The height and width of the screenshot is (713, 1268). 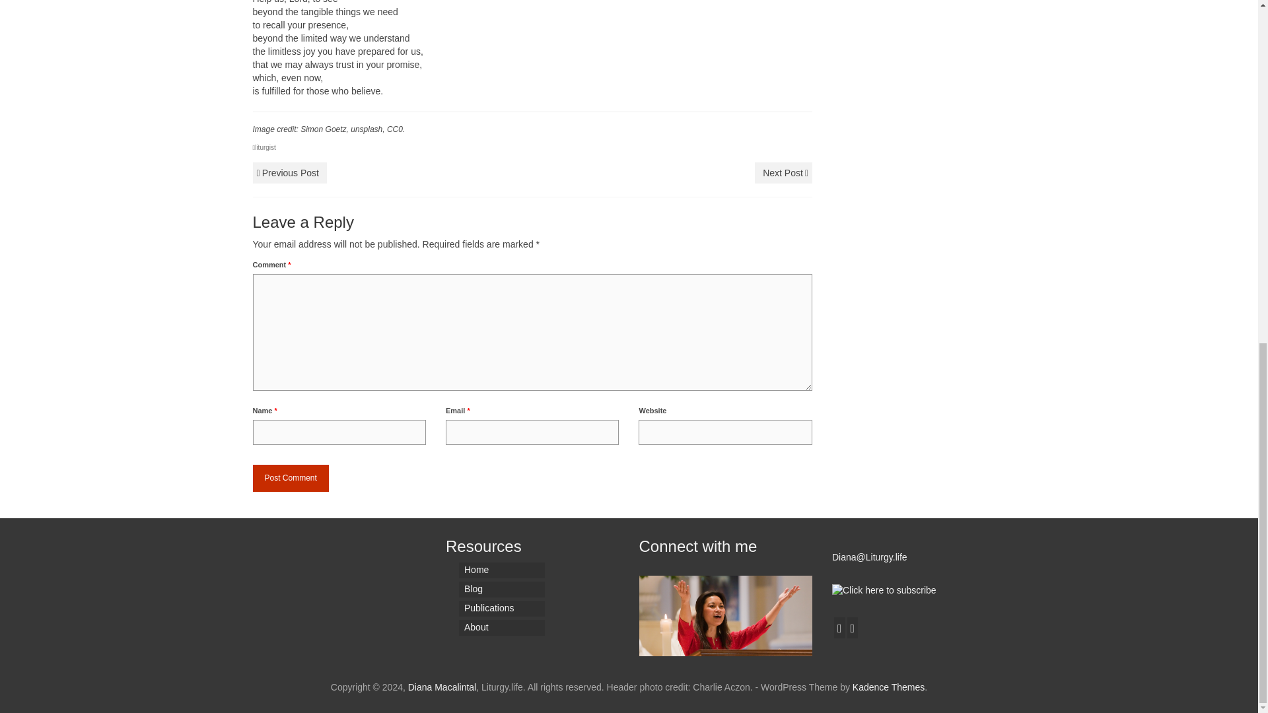 What do you see at coordinates (291, 478) in the screenshot?
I see `Post Comment` at bounding box center [291, 478].